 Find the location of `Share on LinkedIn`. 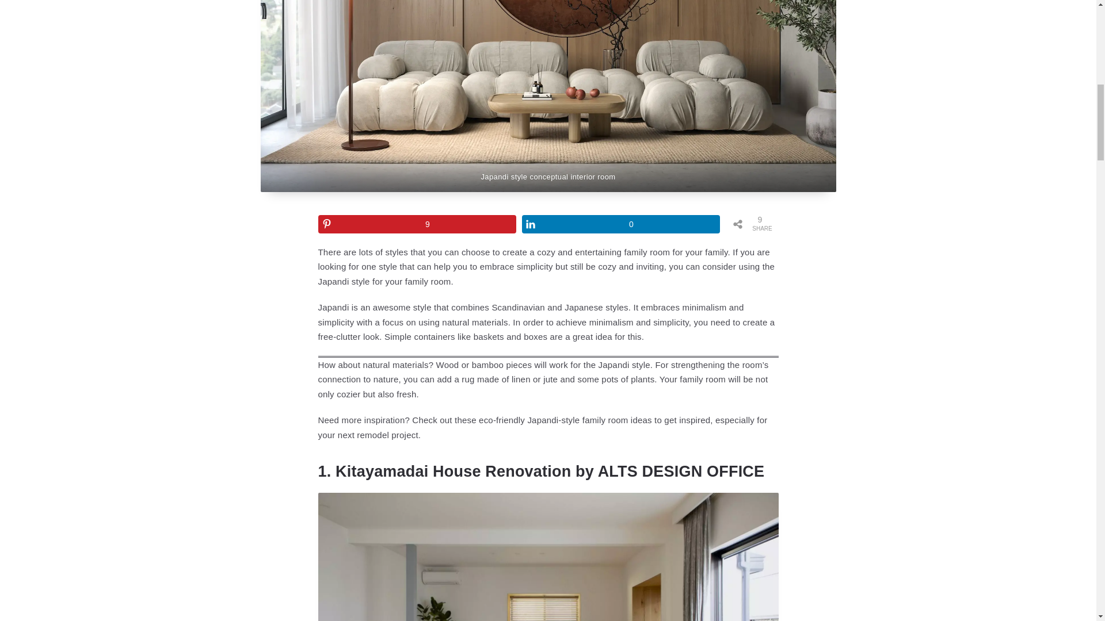

Share on LinkedIn is located at coordinates (620, 224).